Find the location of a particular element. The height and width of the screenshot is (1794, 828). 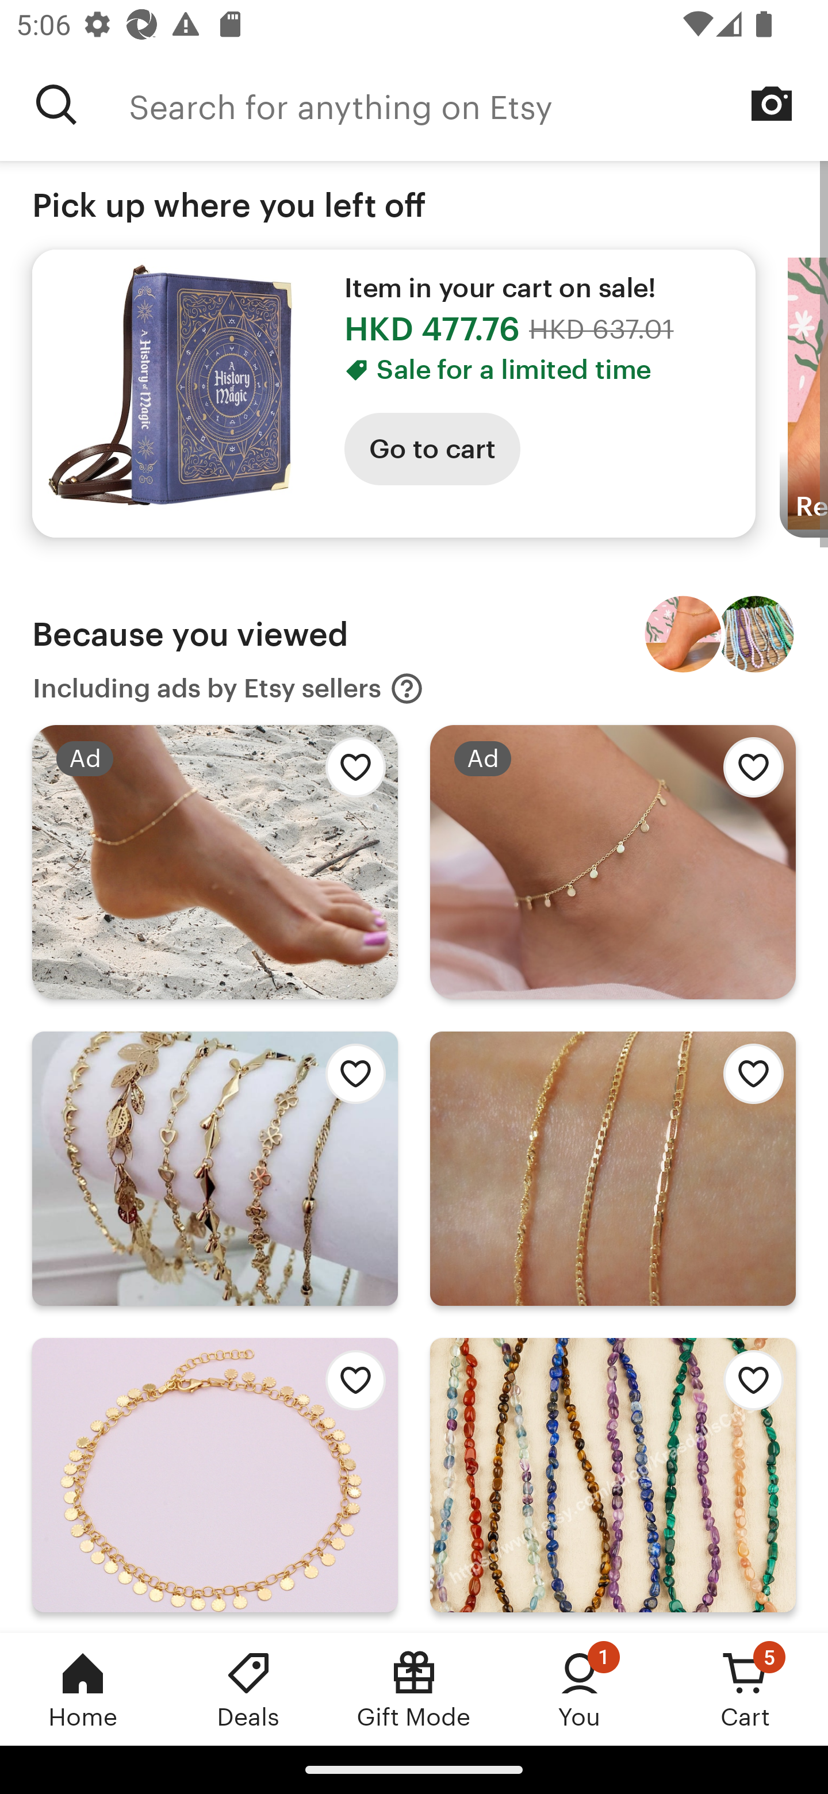

Including ads by Etsy sellers is located at coordinates (228, 689).